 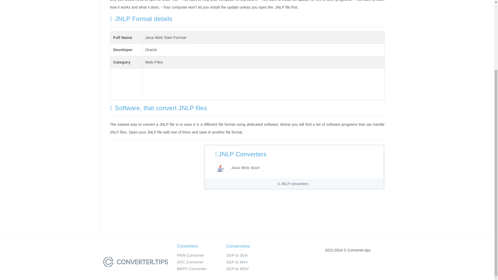 I want to click on Advertisement, so click(x=154, y=181).